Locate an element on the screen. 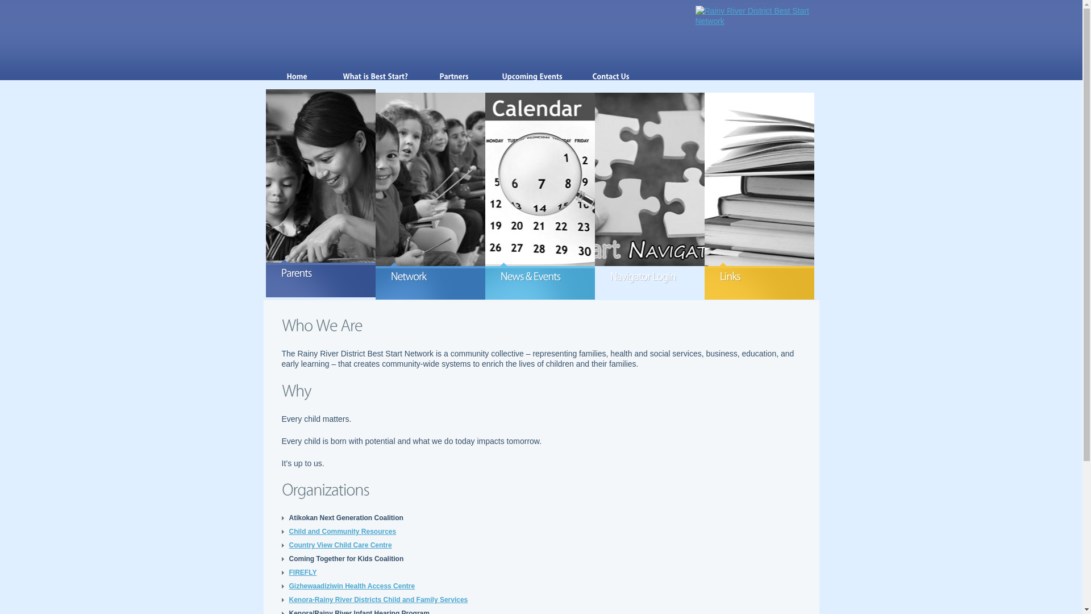  Gizhewaadiziwin Health Access Centre is located at coordinates (352, 586).